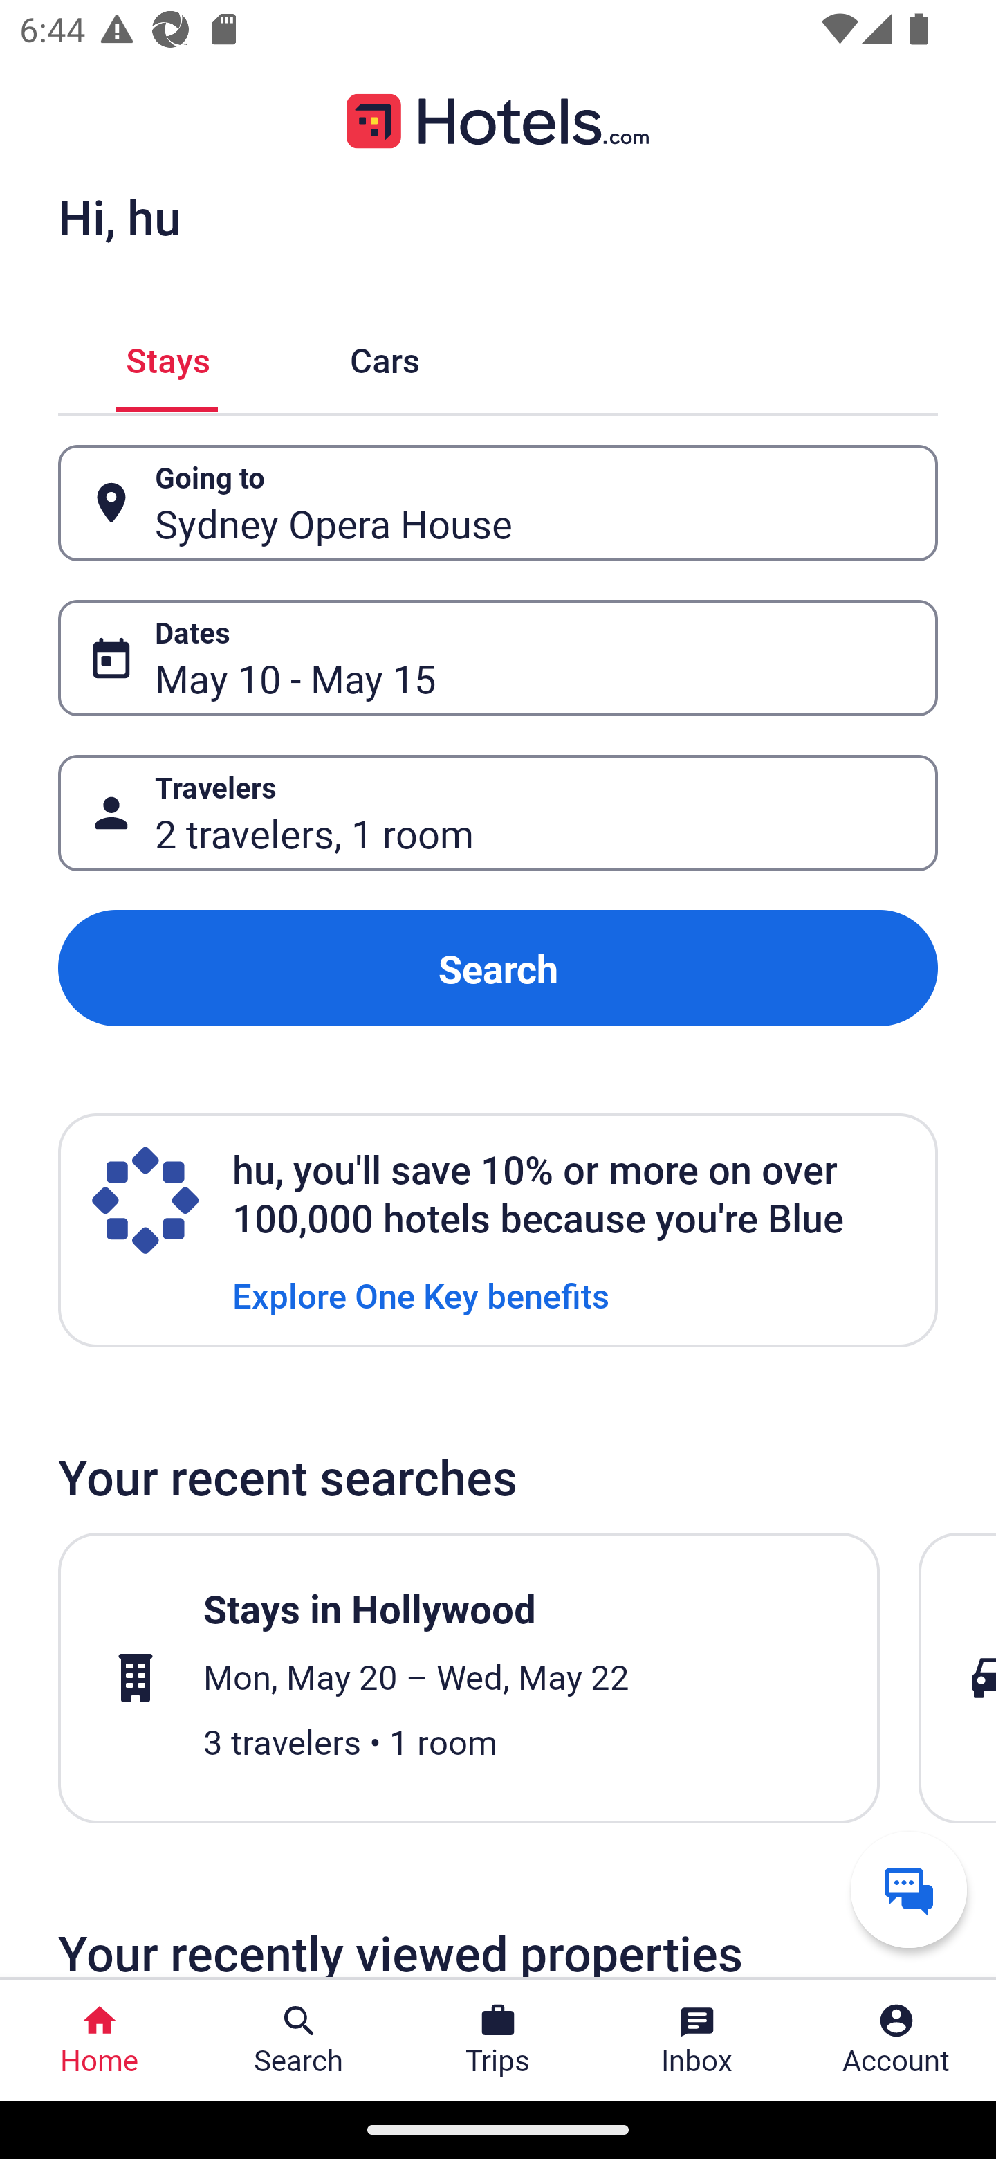  Describe the element at coordinates (896, 2040) in the screenshot. I see `Account Profile. Button` at that location.